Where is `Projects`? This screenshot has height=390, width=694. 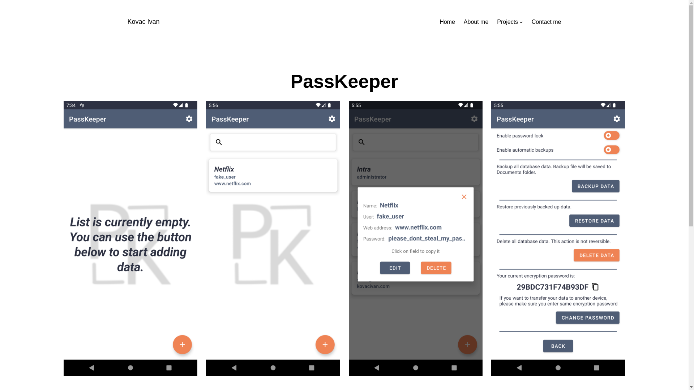
Projects is located at coordinates (507, 22).